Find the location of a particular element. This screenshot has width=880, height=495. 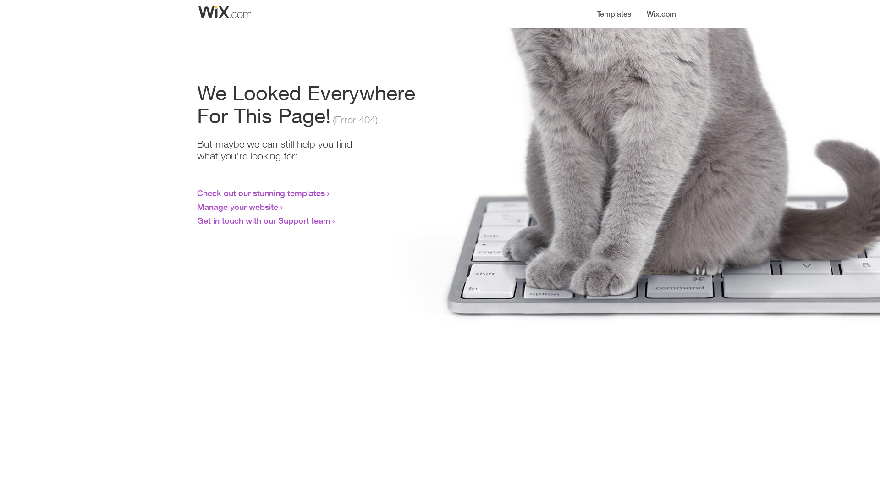

Manage your website is located at coordinates (237, 207).